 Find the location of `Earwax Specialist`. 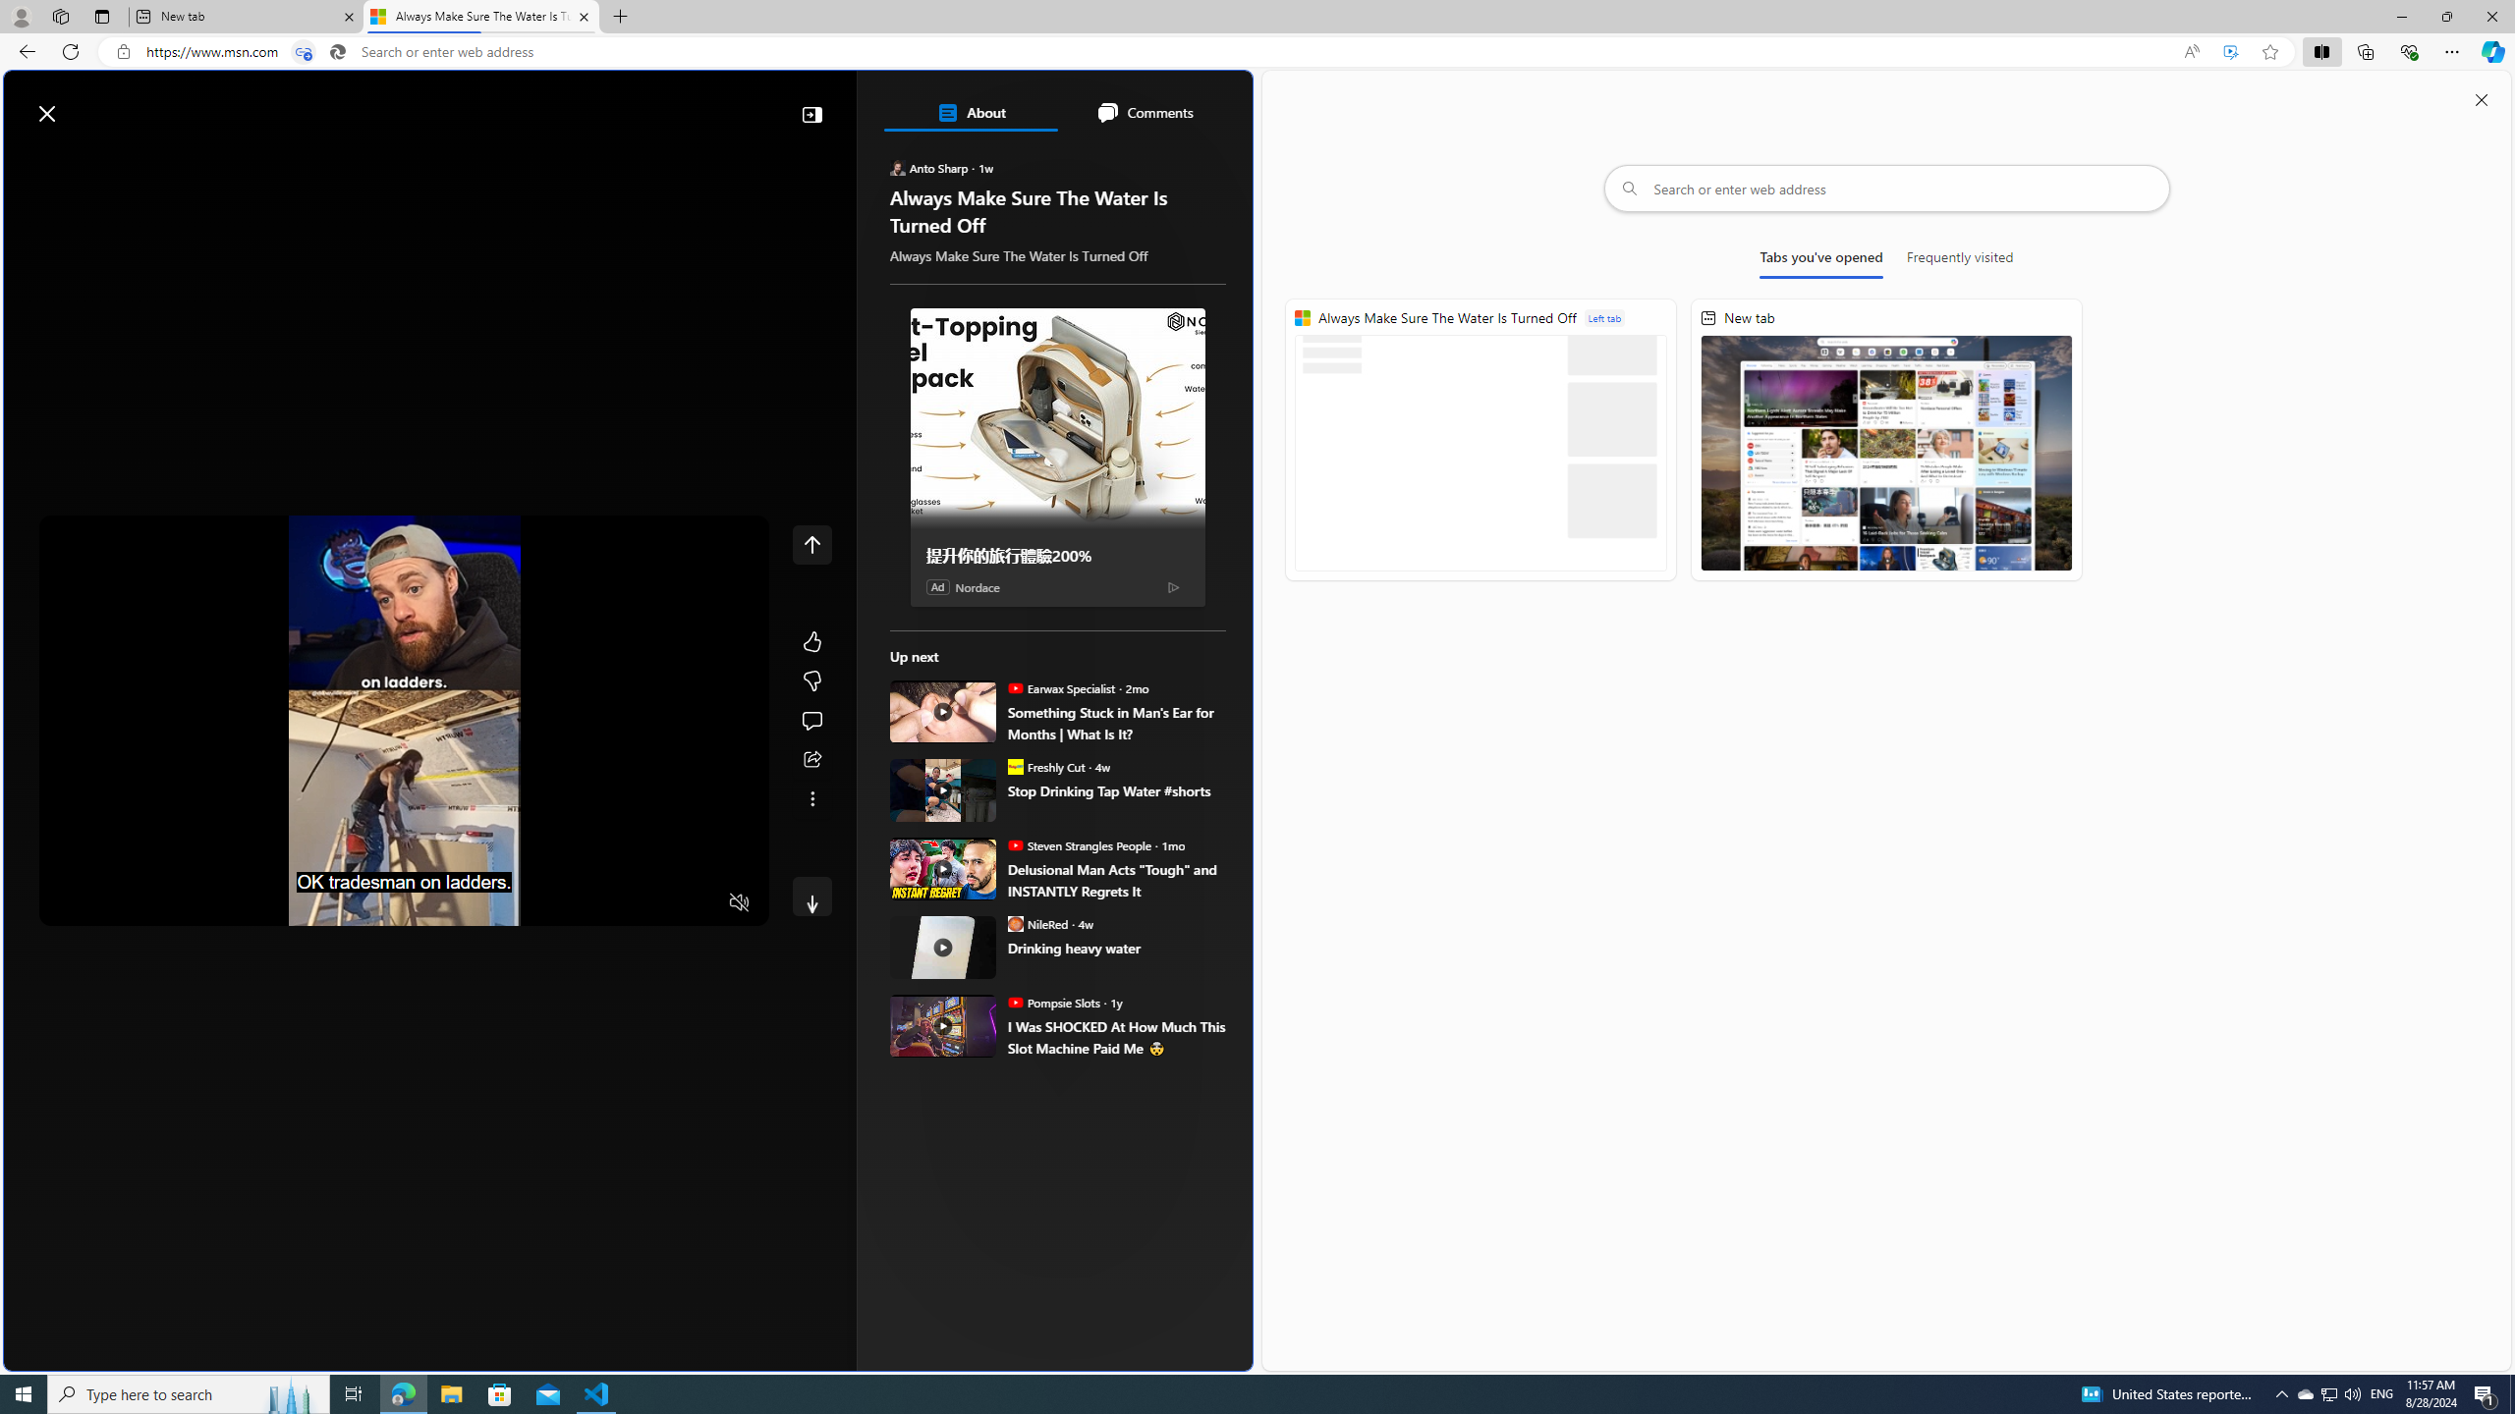

Earwax Specialist is located at coordinates (1014, 687).